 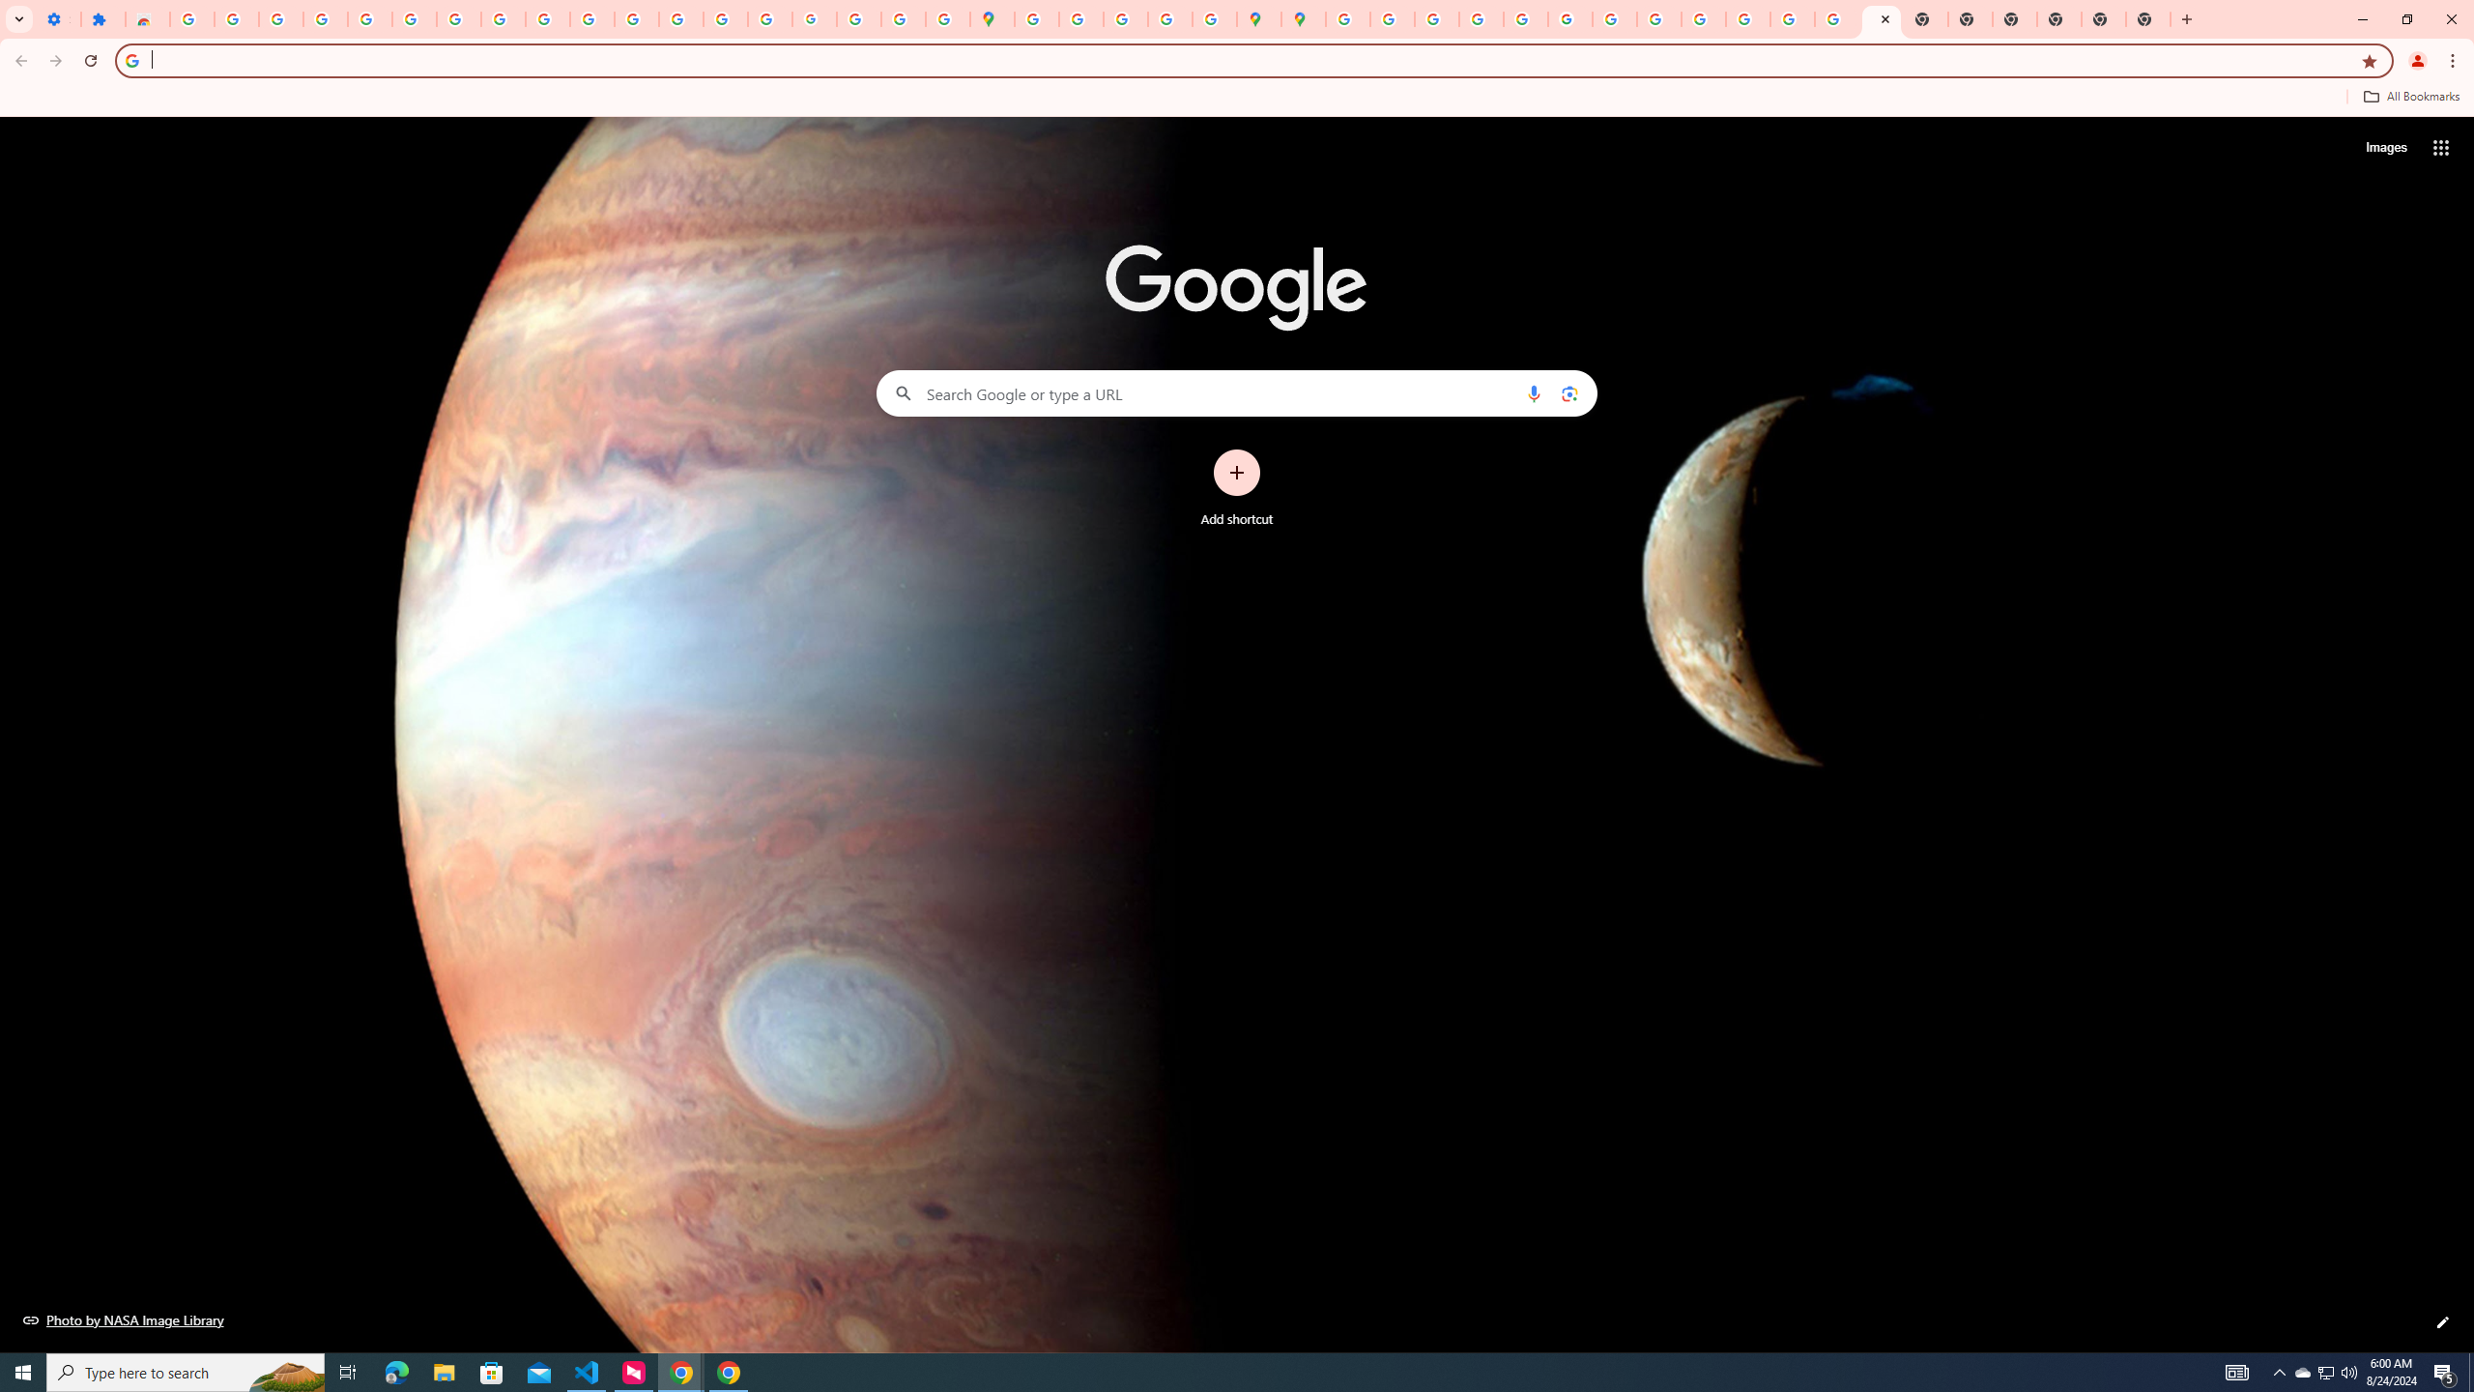 What do you see at coordinates (2015, 19) in the screenshot?
I see `New Tab` at bounding box center [2015, 19].